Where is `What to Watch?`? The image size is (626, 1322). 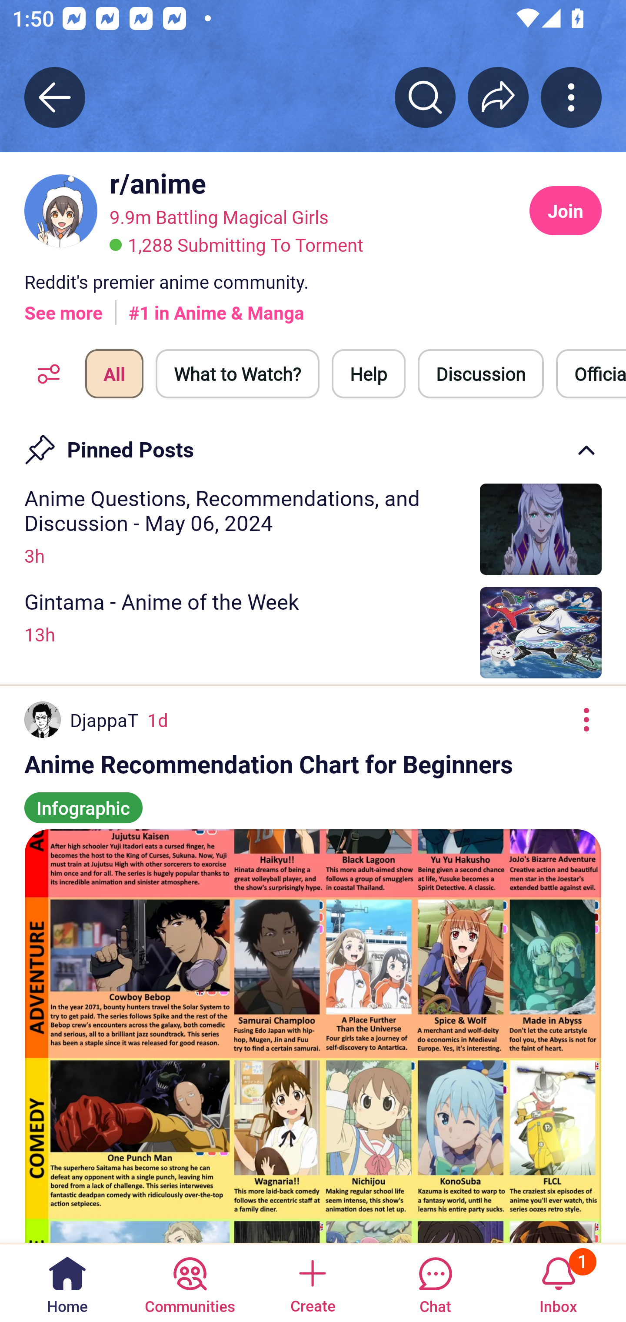
What to Watch? is located at coordinates (237, 373).